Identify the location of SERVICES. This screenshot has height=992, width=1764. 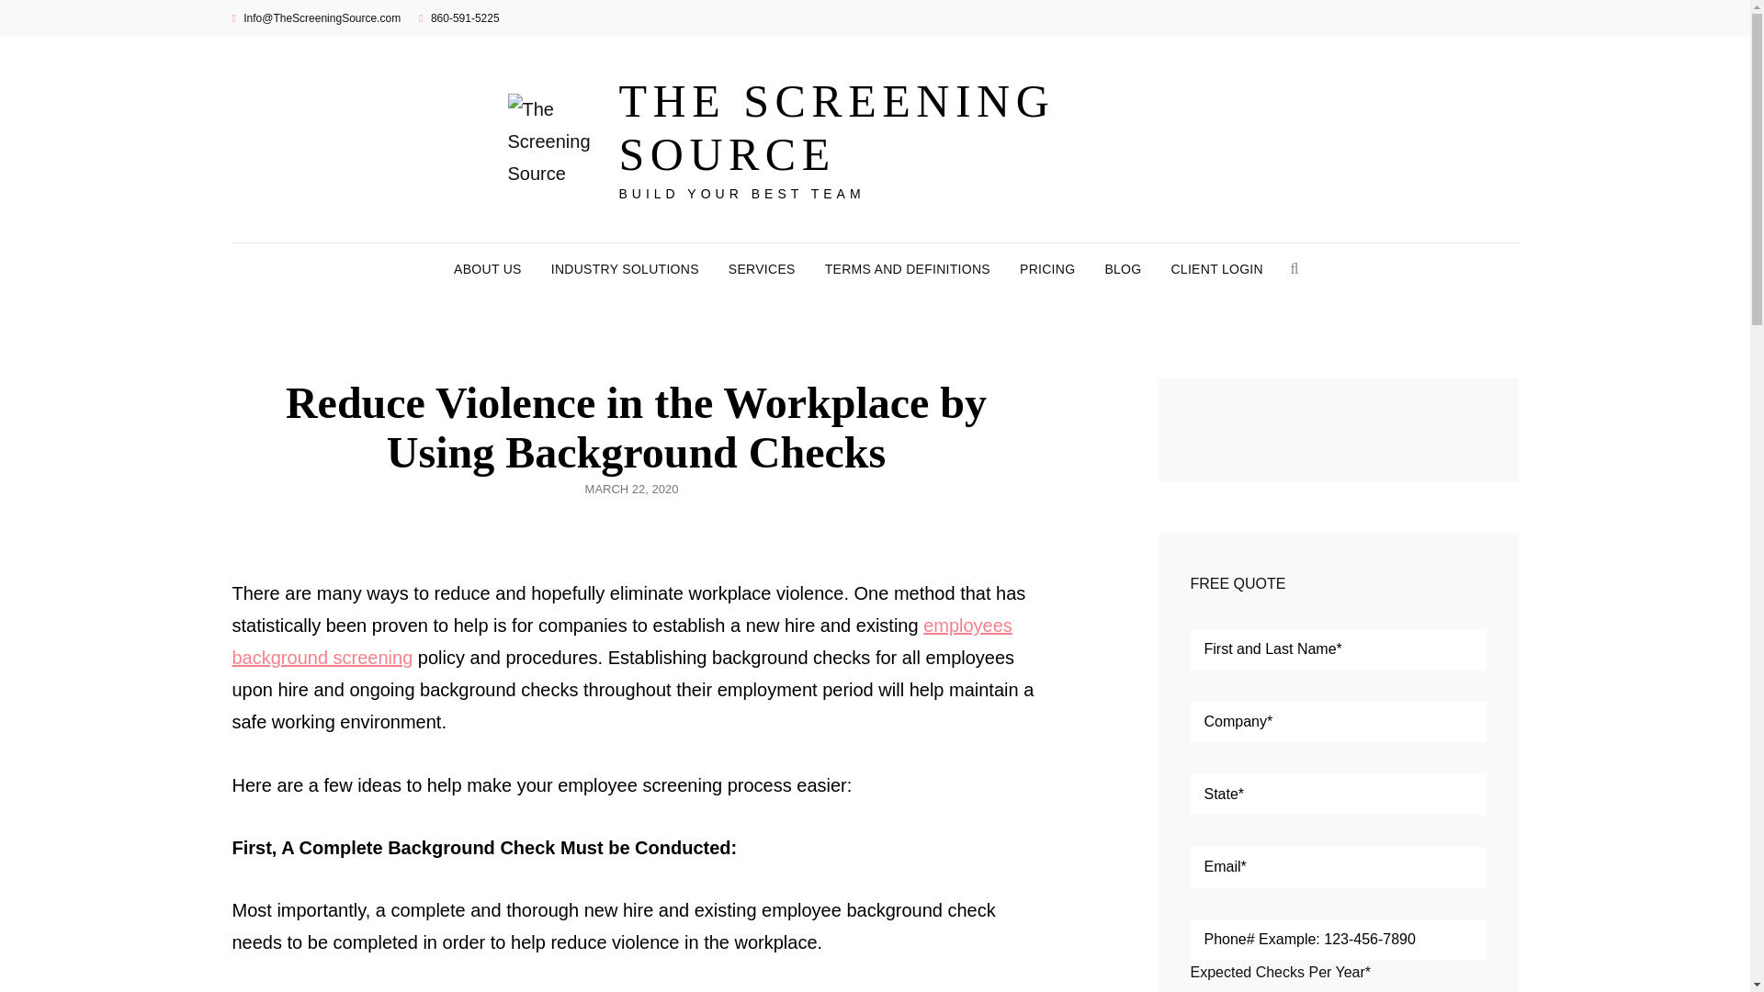
(762, 268).